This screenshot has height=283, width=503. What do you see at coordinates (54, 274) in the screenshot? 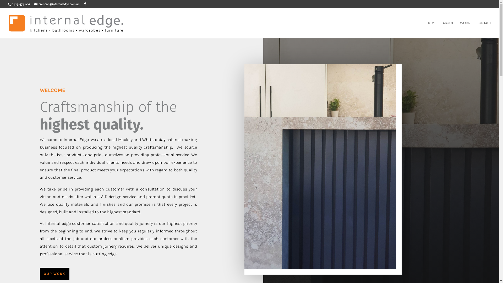
I see `OUR WORK` at bounding box center [54, 274].